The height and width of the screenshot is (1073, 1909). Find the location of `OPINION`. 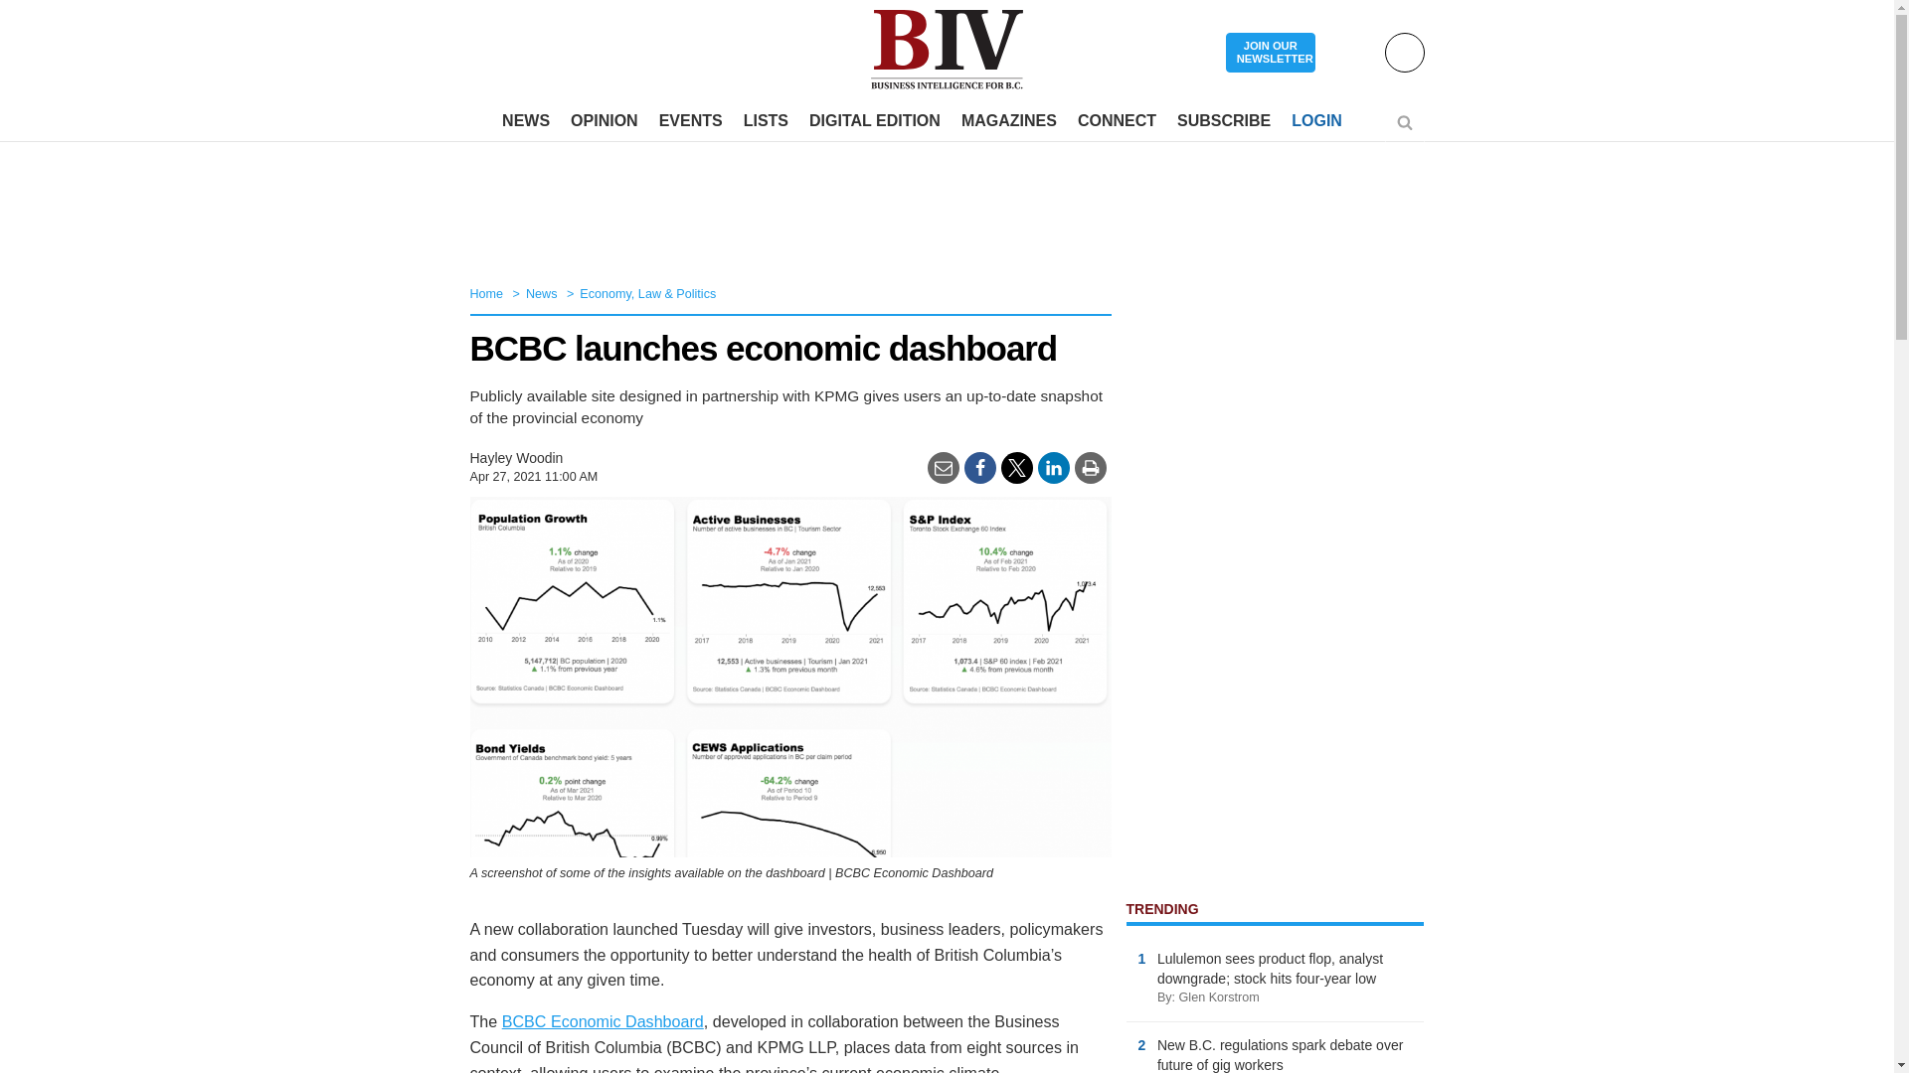

OPINION is located at coordinates (605, 121).